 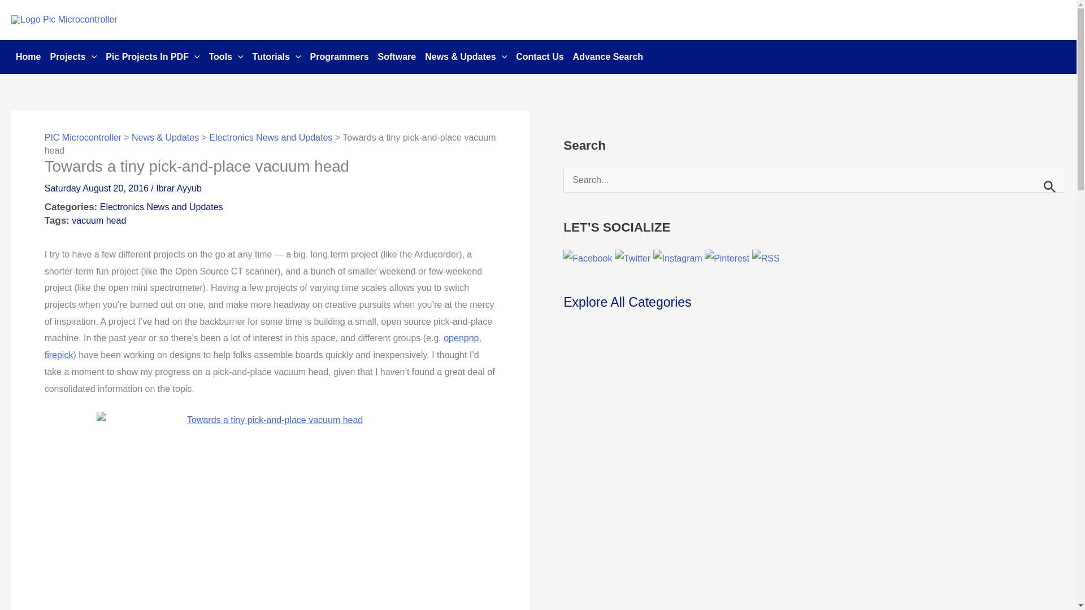 What do you see at coordinates (397, 56) in the screenshot?
I see `Software` at bounding box center [397, 56].